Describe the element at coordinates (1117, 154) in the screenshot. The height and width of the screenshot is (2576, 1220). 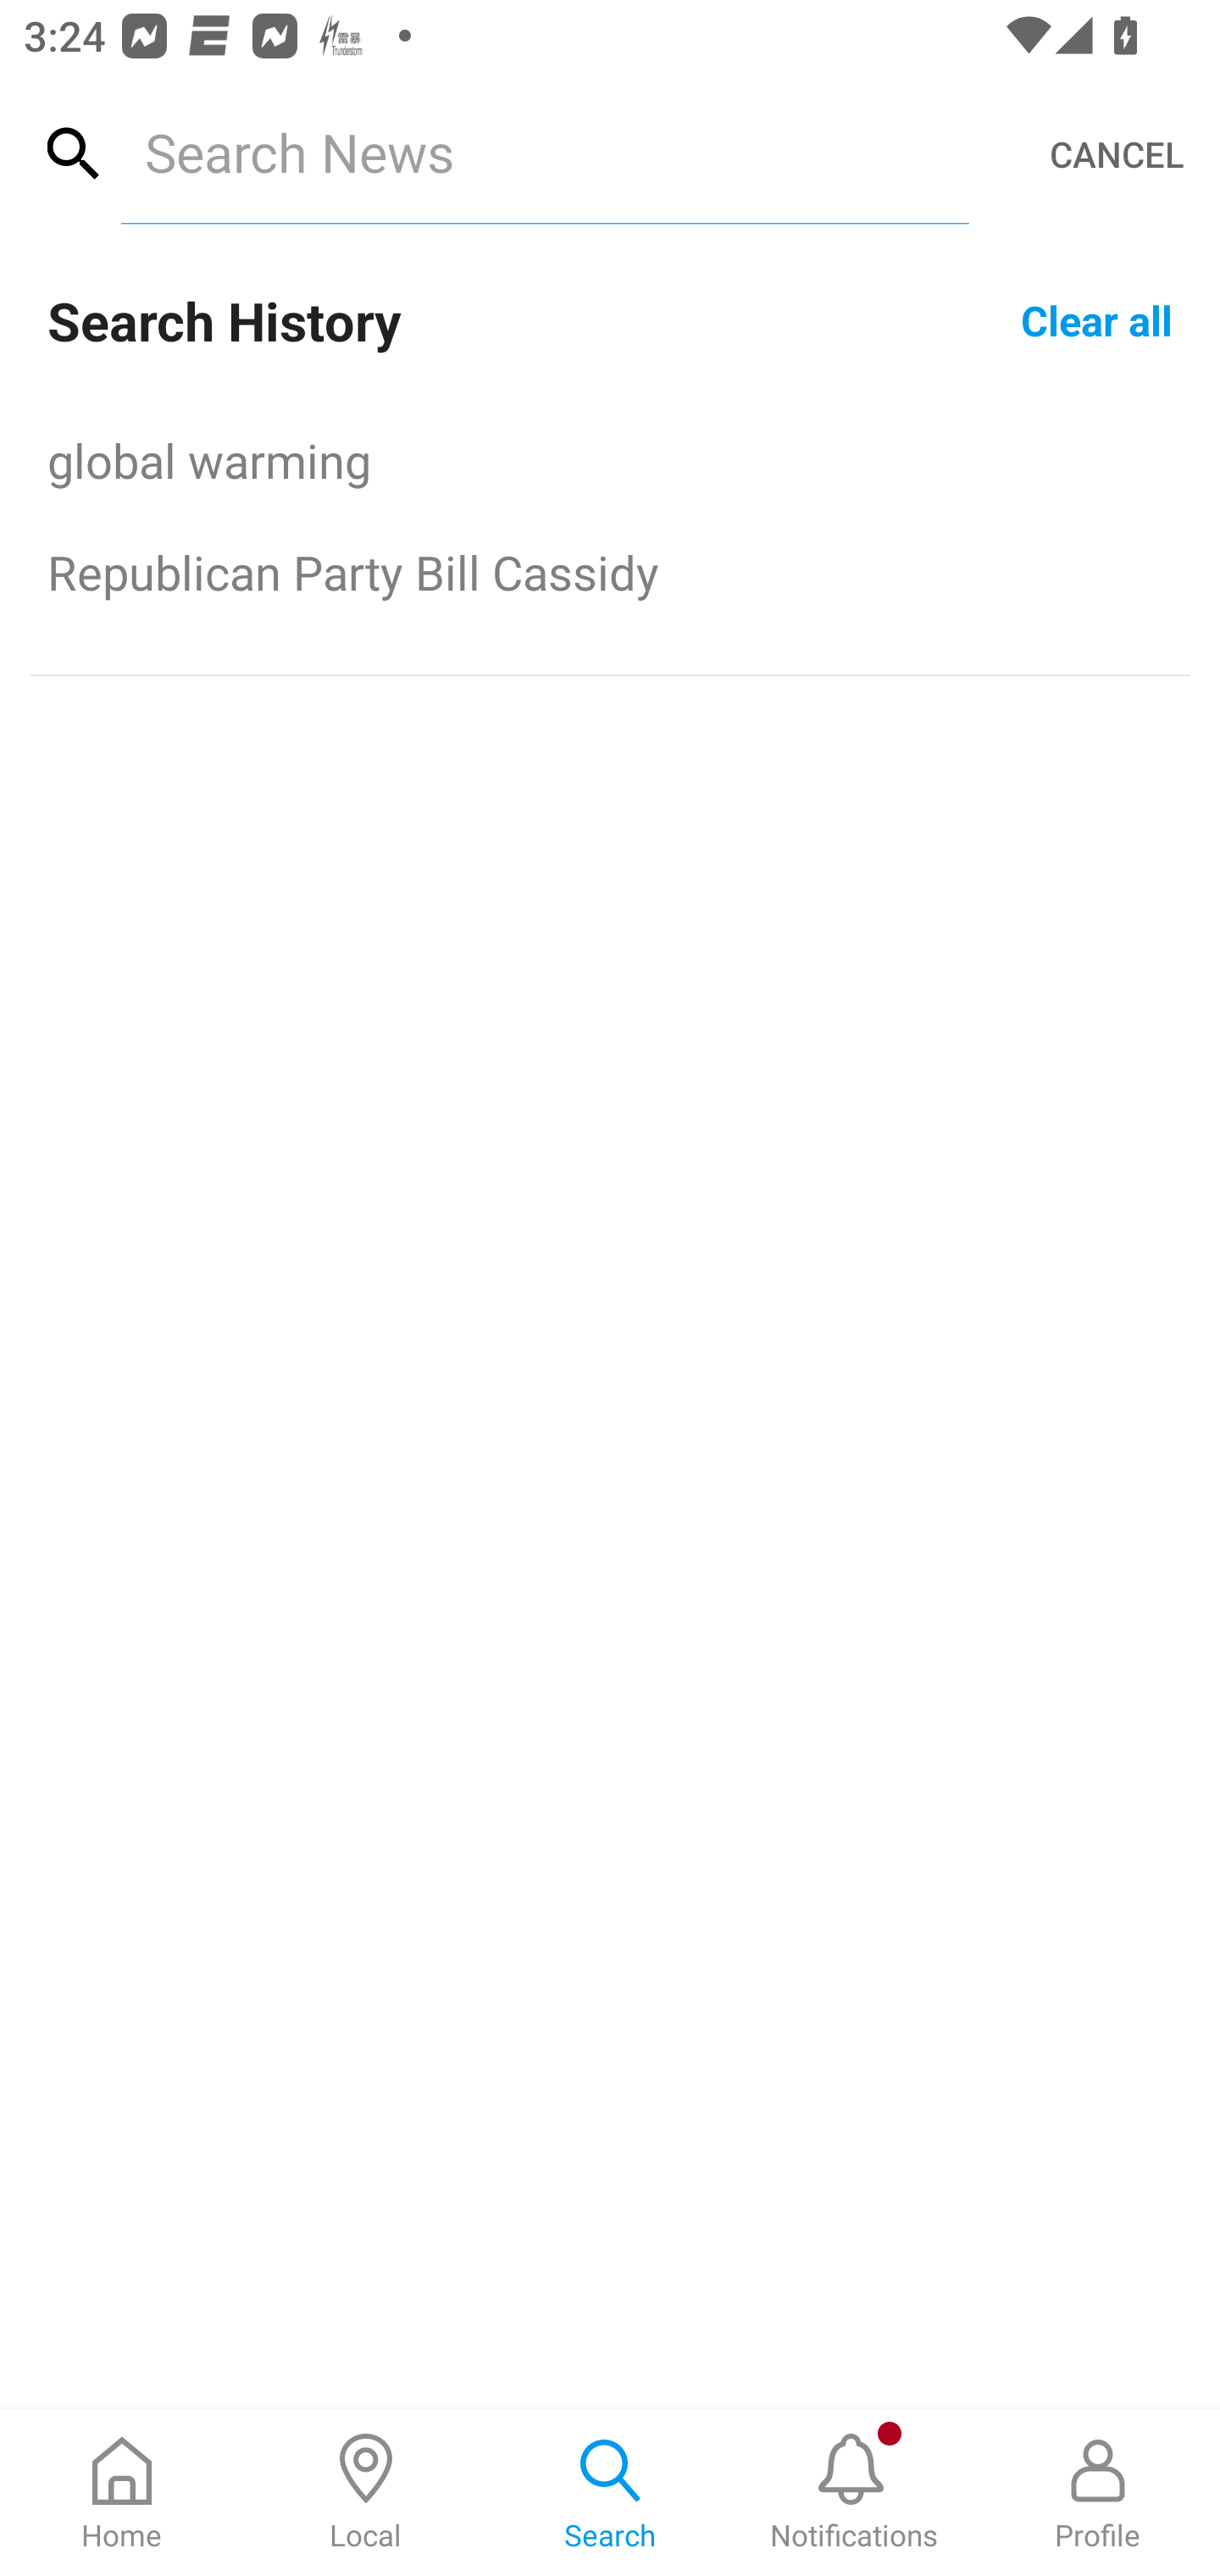
I see `CANCEL` at that location.